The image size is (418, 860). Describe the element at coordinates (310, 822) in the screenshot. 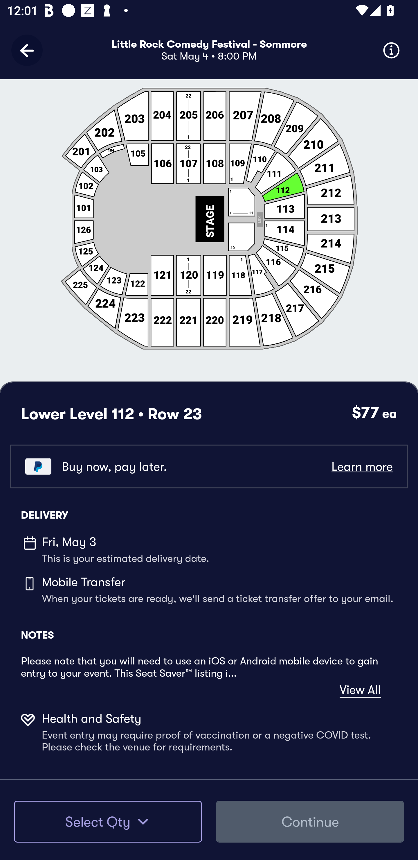

I see `Continue` at that location.